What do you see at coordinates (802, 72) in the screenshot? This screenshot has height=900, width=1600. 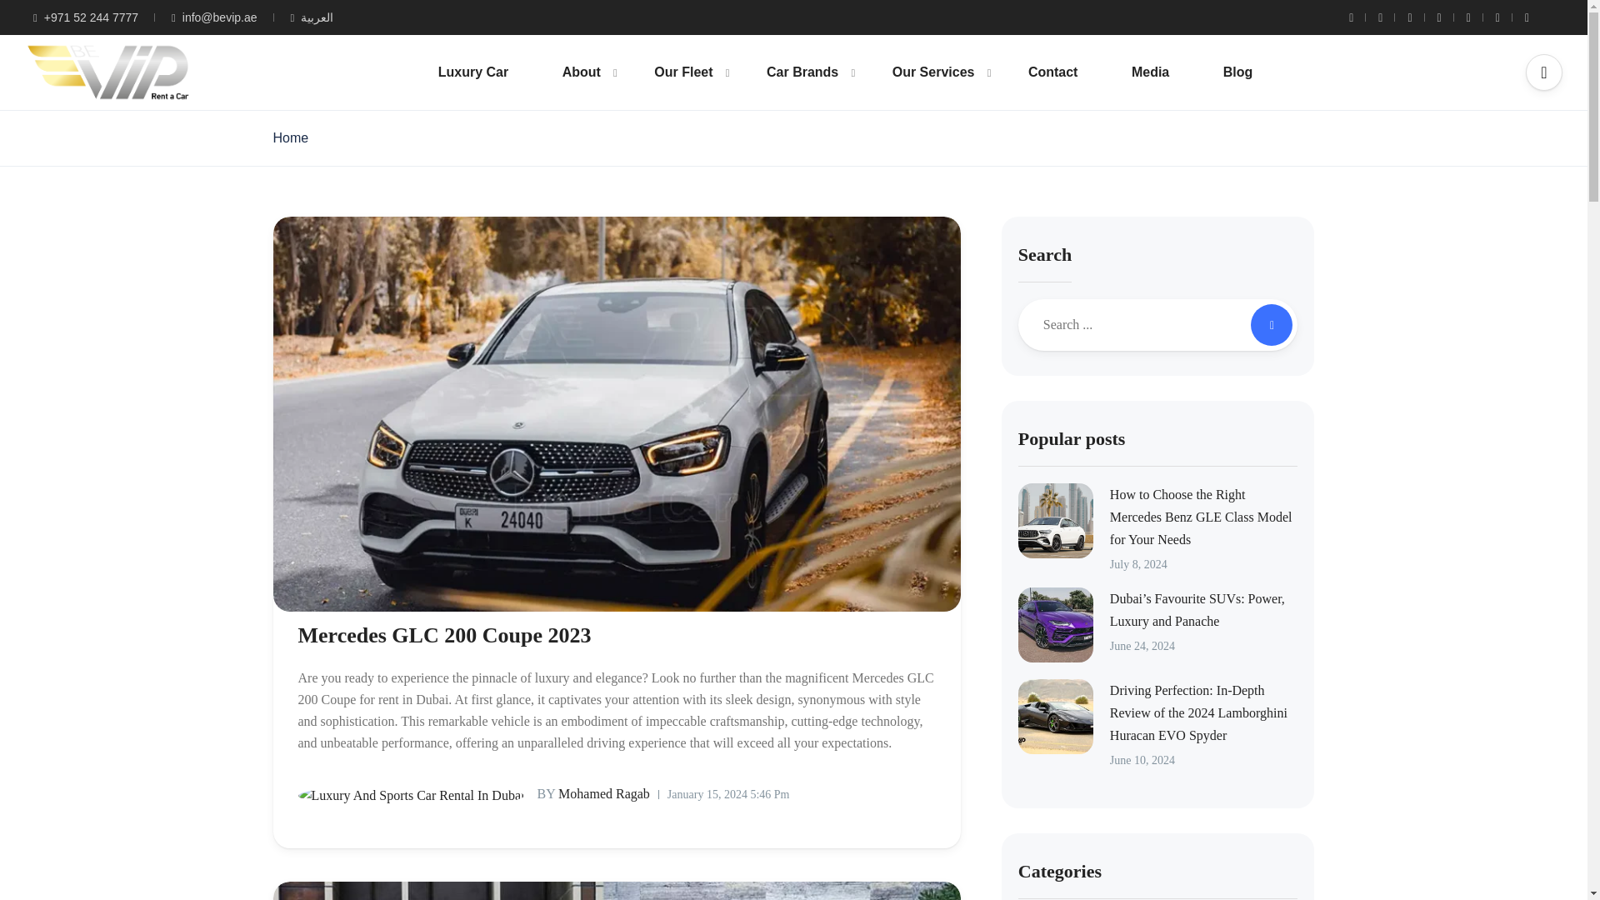 I see `Car Brands` at bounding box center [802, 72].